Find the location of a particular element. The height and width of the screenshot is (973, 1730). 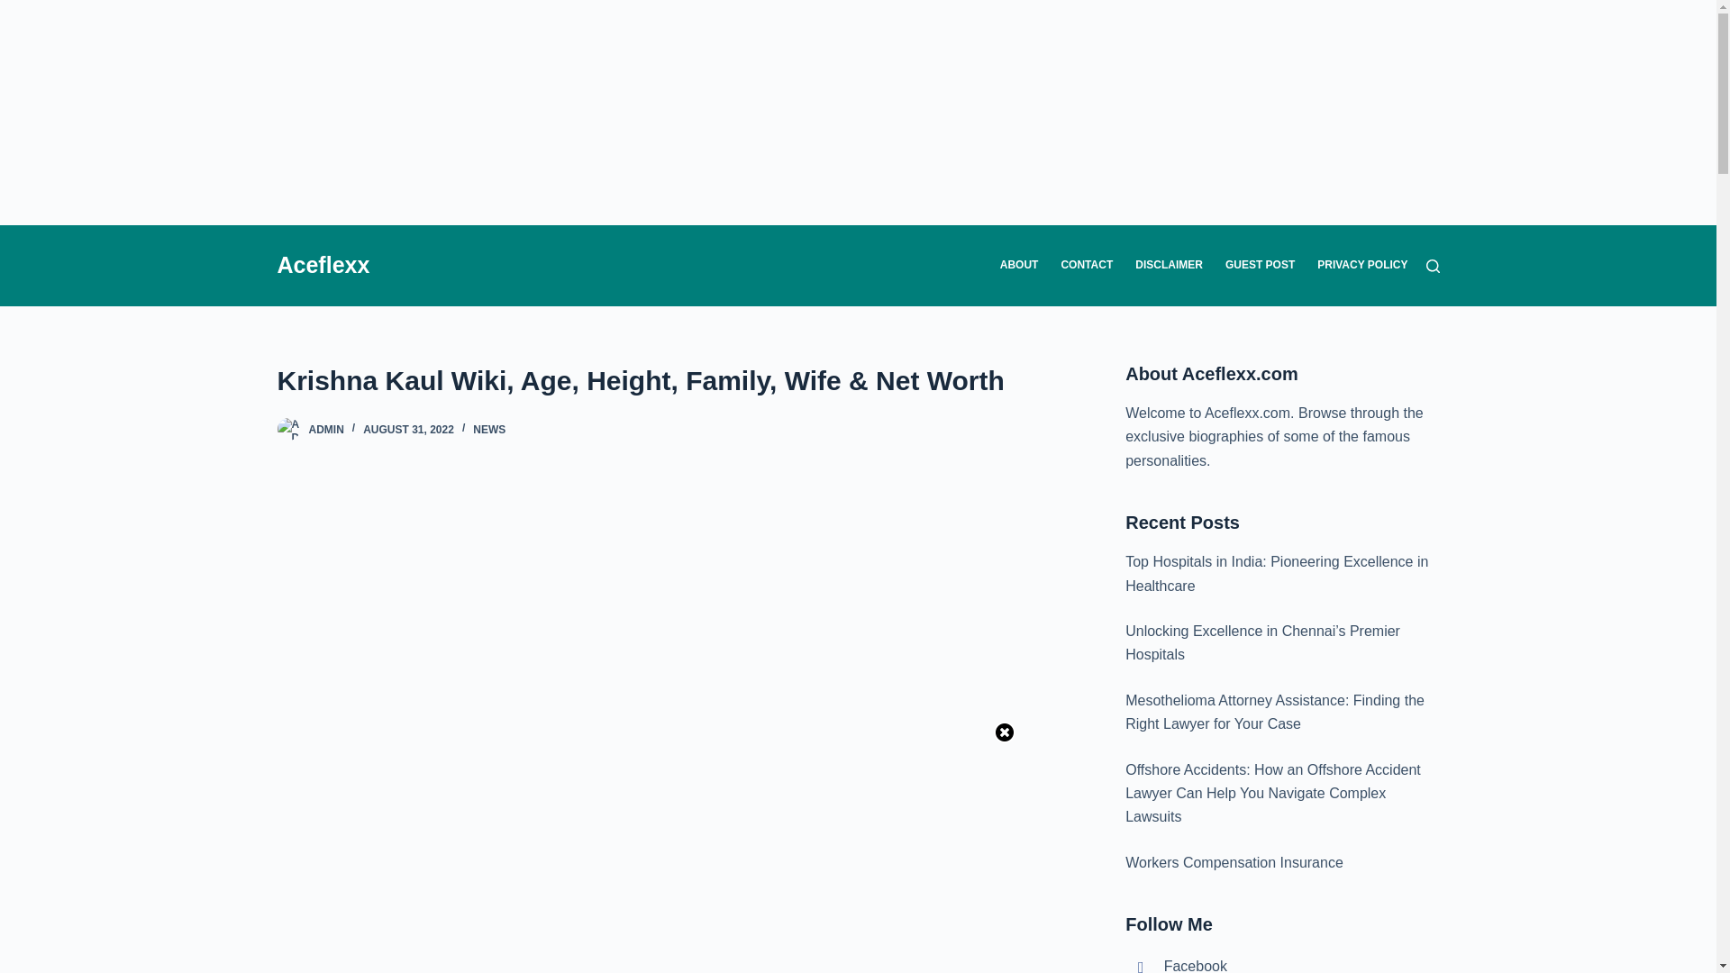

PRIVACY POLICY is located at coordinates (1357, 265).